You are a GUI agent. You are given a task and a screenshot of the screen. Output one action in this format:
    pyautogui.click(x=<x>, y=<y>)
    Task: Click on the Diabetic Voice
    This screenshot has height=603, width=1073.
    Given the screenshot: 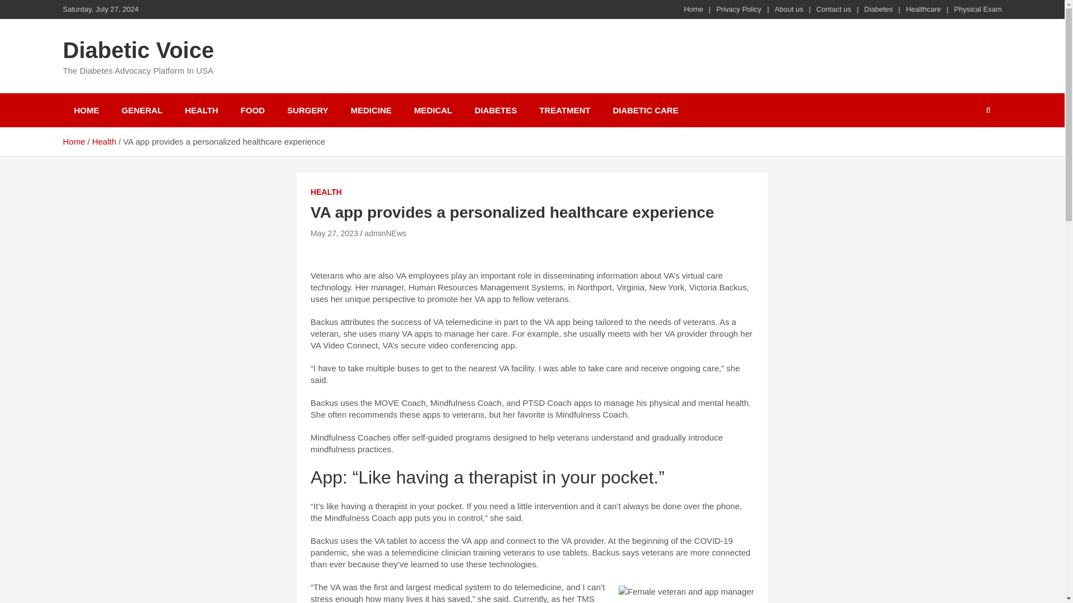 What is the action you would take?
    pyautogui.click(x=137, y=50)
    